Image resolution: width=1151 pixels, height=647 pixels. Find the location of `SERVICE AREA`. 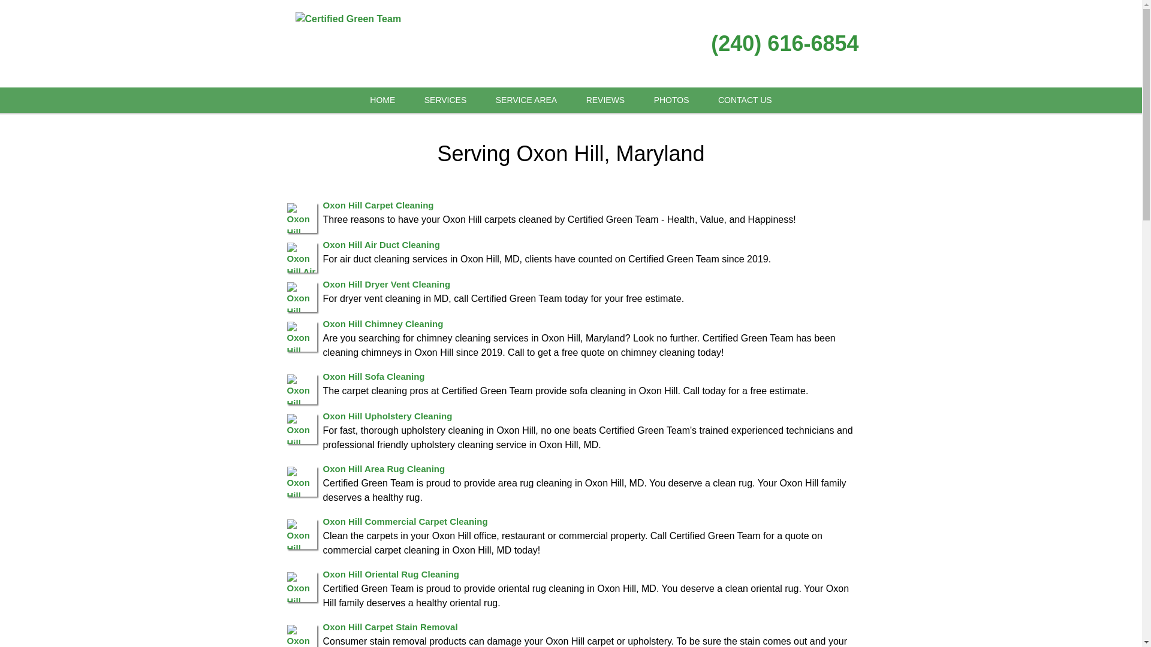

SERVICE AREA is located at coordinates (526, 100).